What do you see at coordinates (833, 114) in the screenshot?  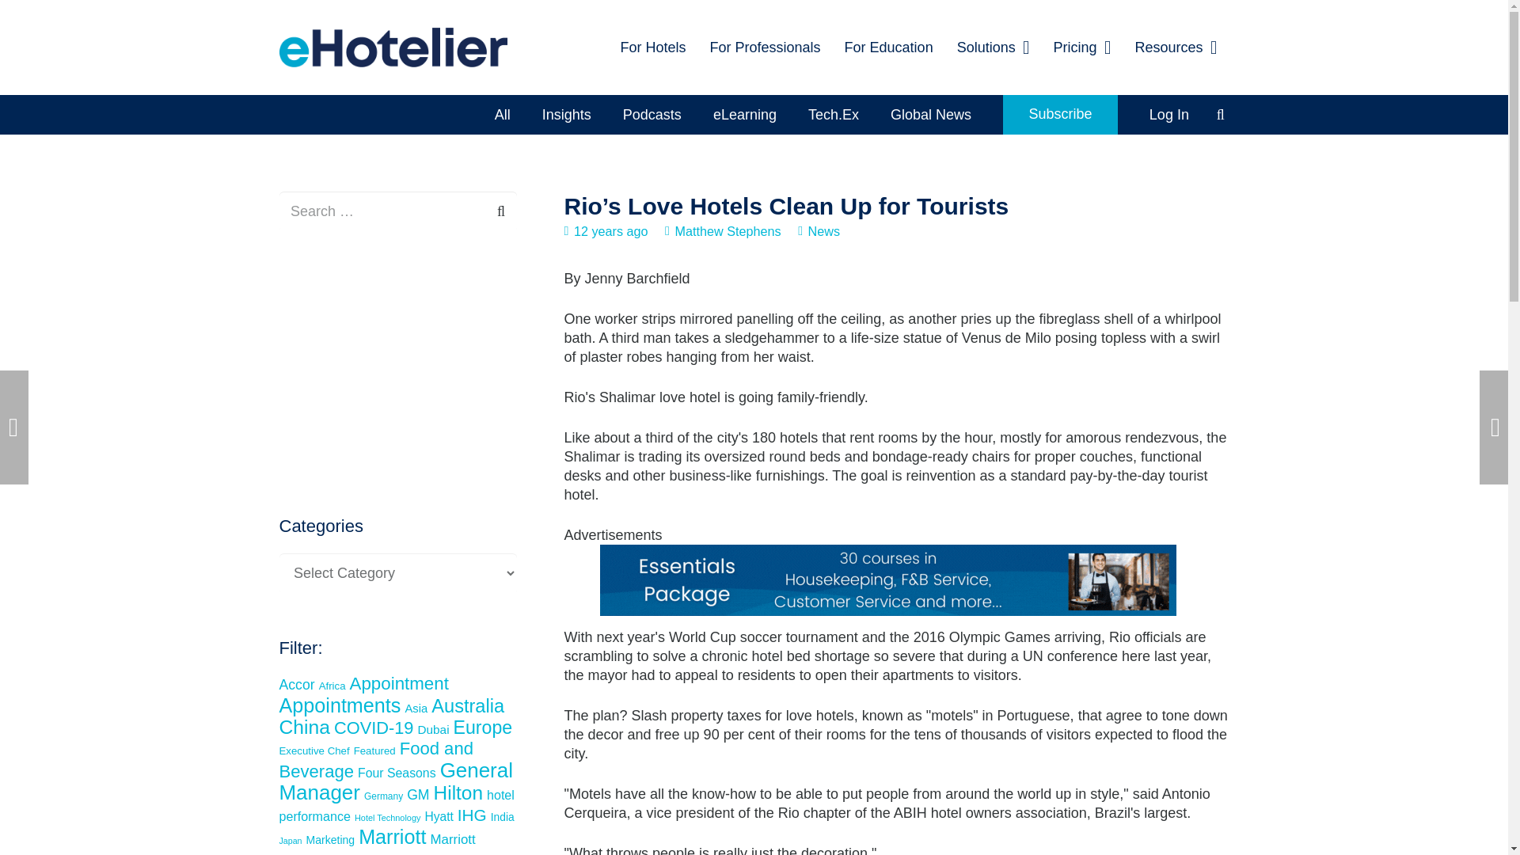 I see `Tech.Ex` at bounding box center [833, 114].